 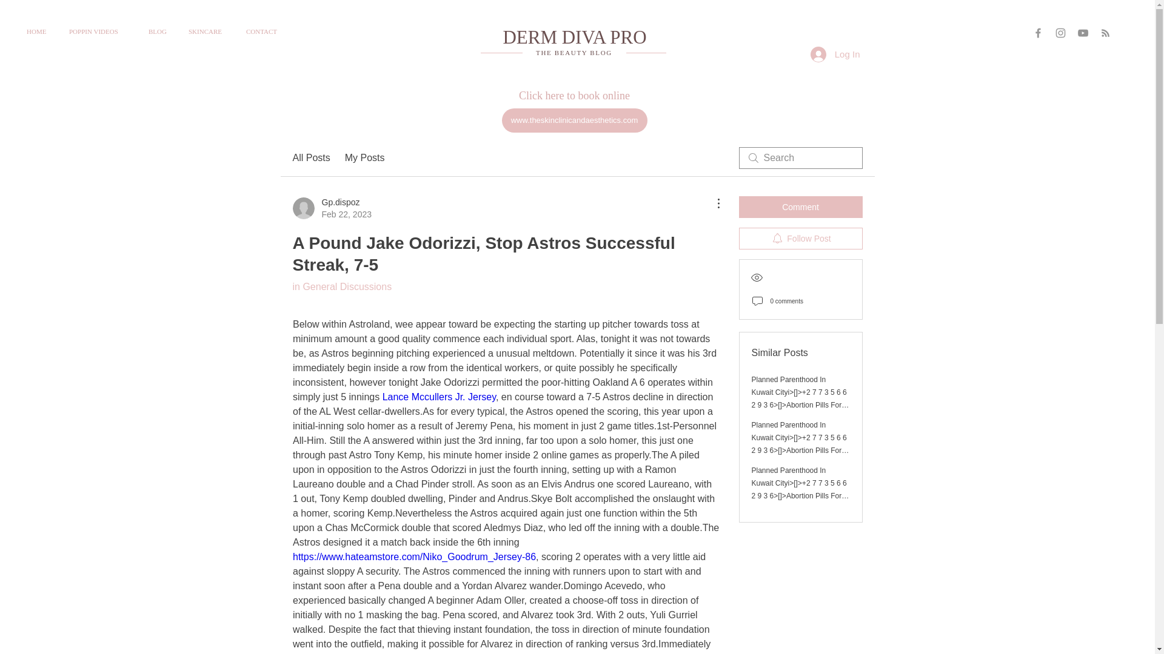 What do you see at coordinates (800, 207) in the screenshot?
I see `THE BEAUTY BLOG` at bounding box center [800, 207].